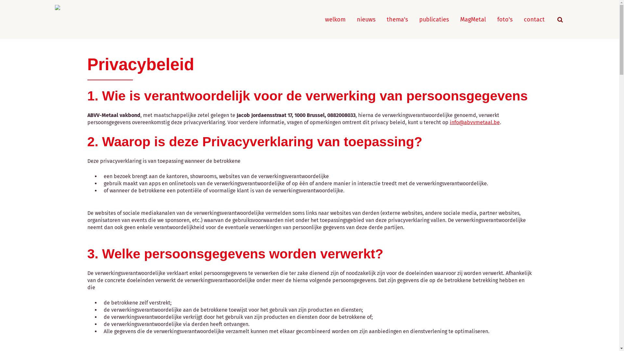 The width and height of the screenshot is (624, 351). What do you see at coordinates (434, 19) in the screenshot?
I see `publicaties` at bounding box center [434, 19].